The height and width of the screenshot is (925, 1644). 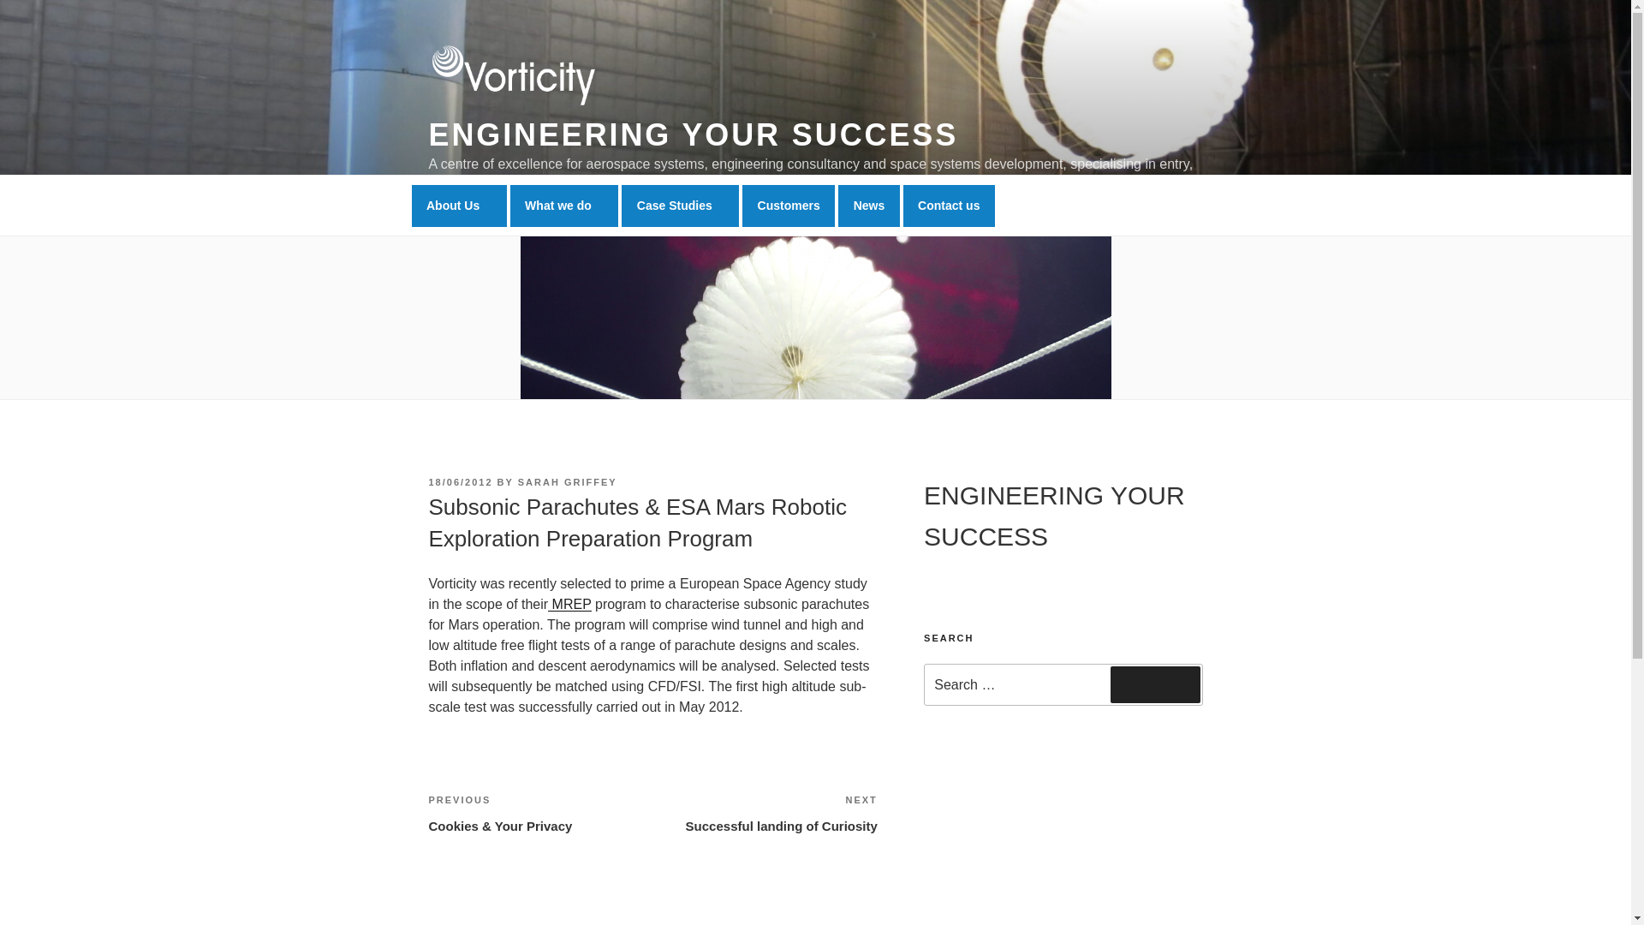 What do you see at coordinates (459, 206) in the screenshot?
I see `What we do` at bounding box center [459, 206].